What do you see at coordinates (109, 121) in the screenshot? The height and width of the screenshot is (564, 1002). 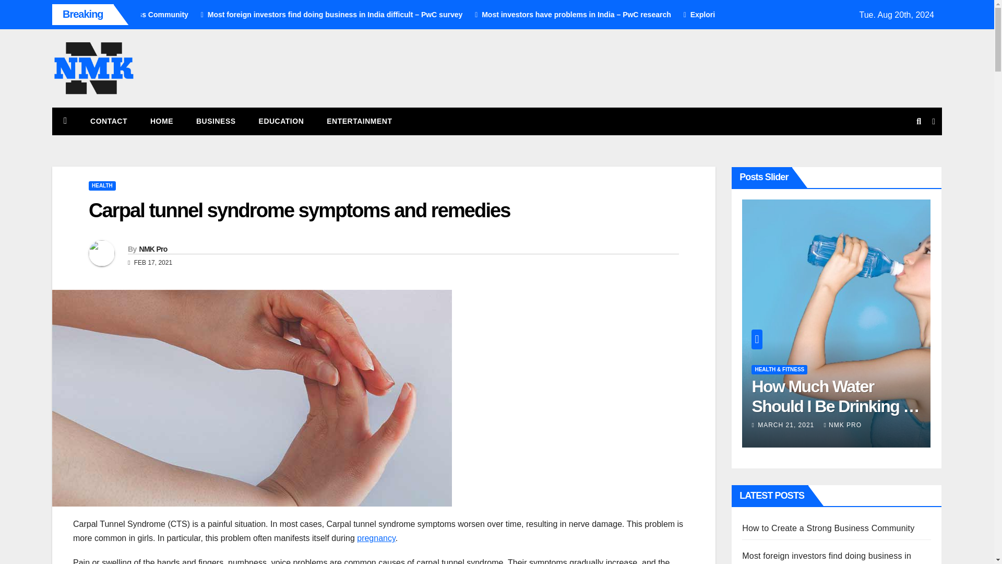 I see `Contact` at bounding box center [109, 121].